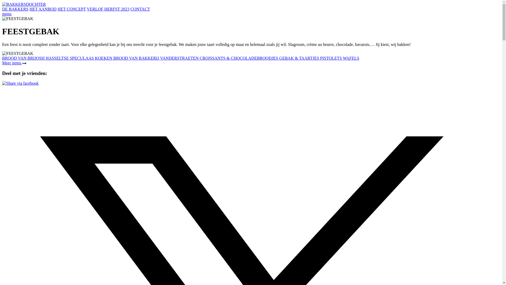 Image resolution: width=506 pixels, height=285 pixels. What do you see at coordinates (140, 9) in the screenshot?
I see `CONTACT` at bounding box center [140, 9].